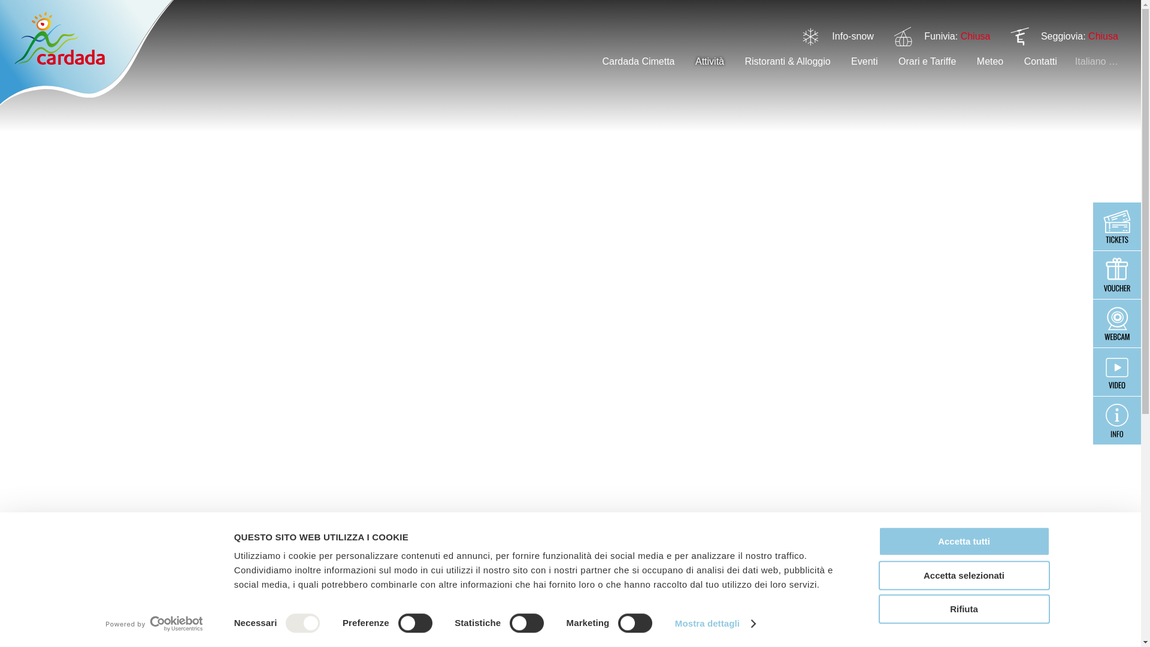 The width and height of the screenshot is (1150, 647). Describe the element at coordinates (385, 566) in the screenshot. I see `Geocaching` at that location.